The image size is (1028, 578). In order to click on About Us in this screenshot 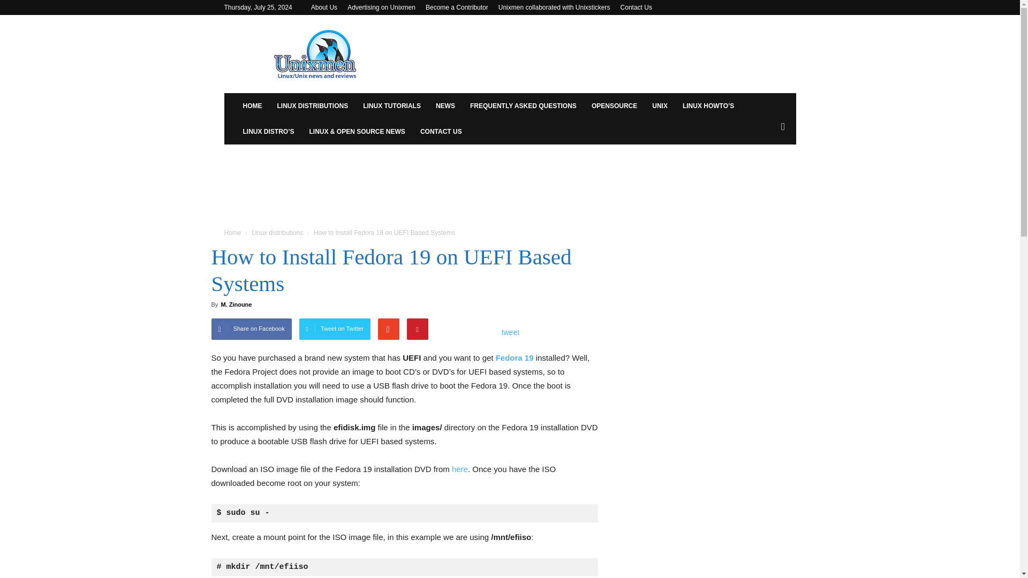, I will do `click(324, 7)`.